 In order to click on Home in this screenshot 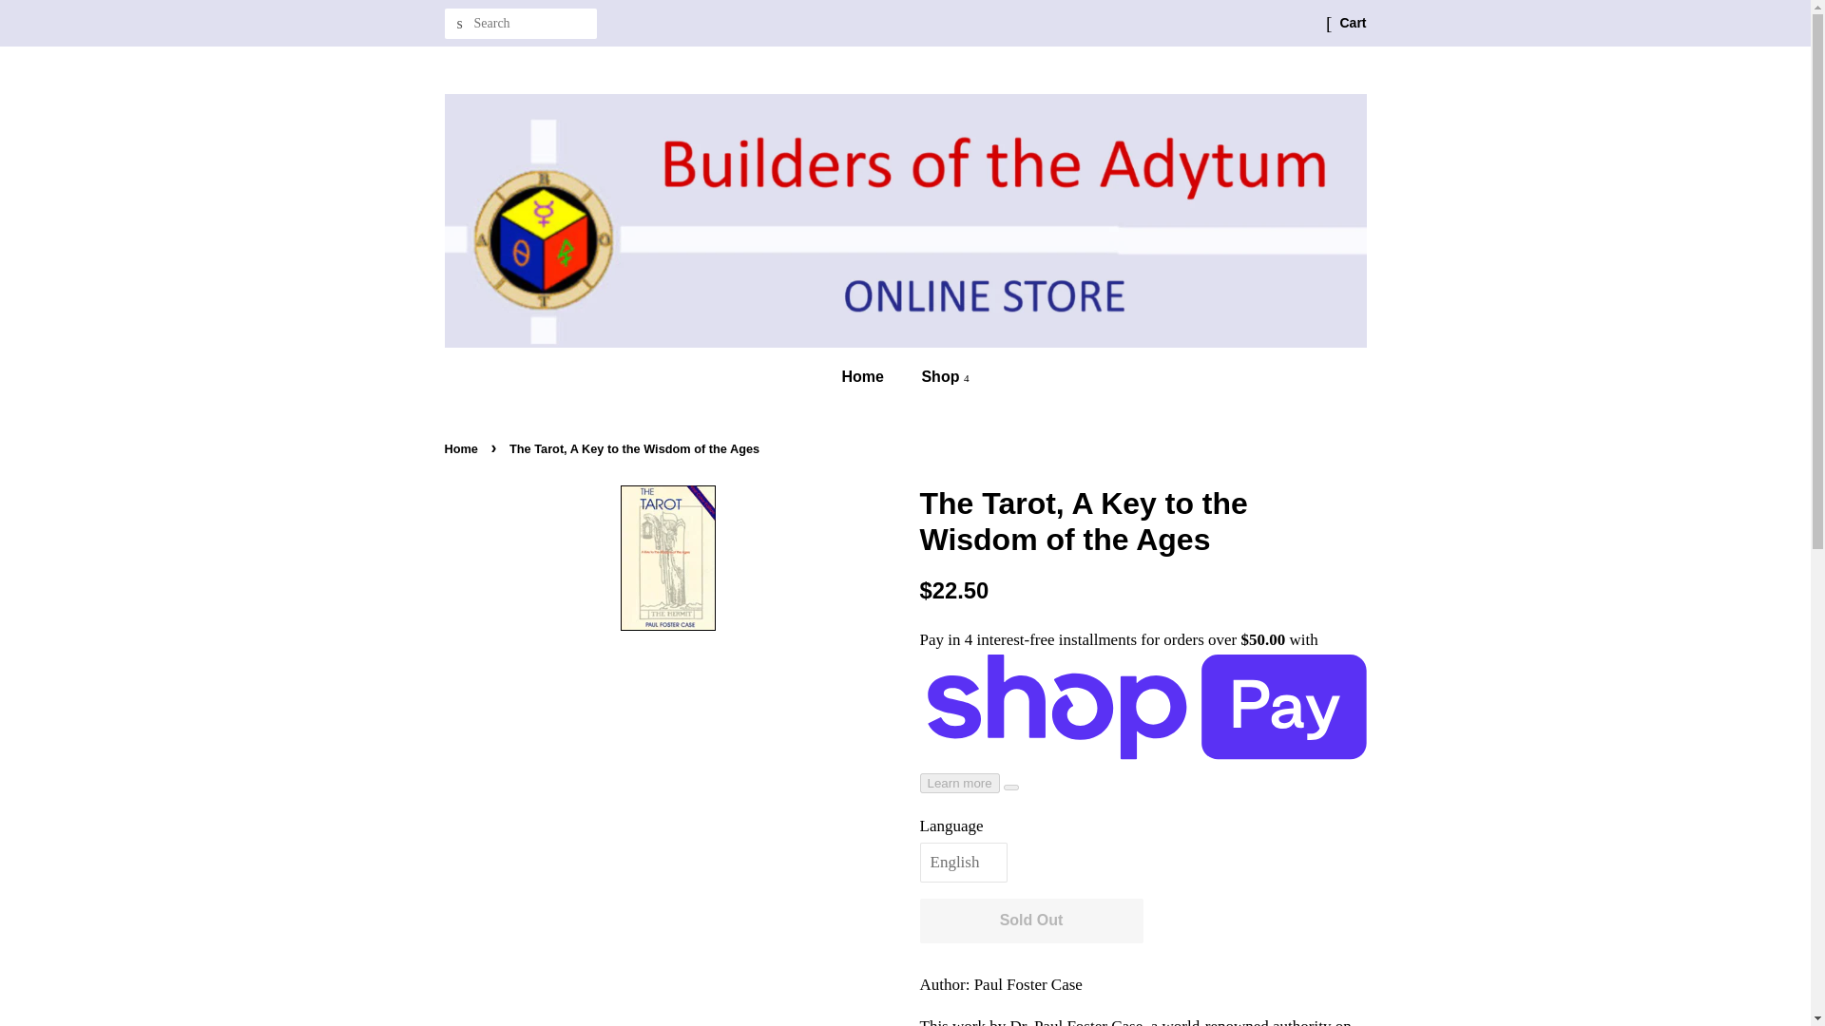, I will do `click(873, 376)`.